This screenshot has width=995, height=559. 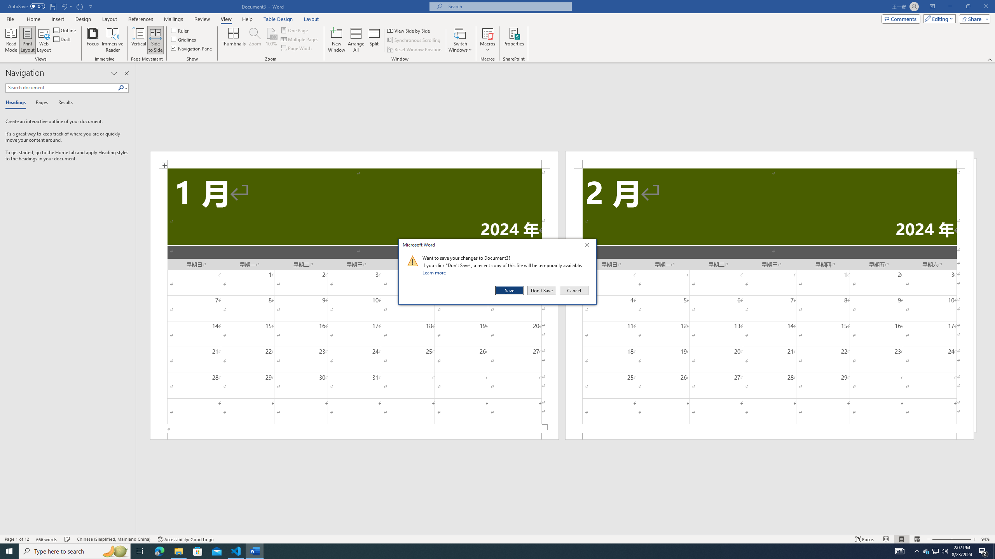 What do you see at coordinates (295, 30) in the screenshot?
I see `View Macros` at bounding box center [295, 30].